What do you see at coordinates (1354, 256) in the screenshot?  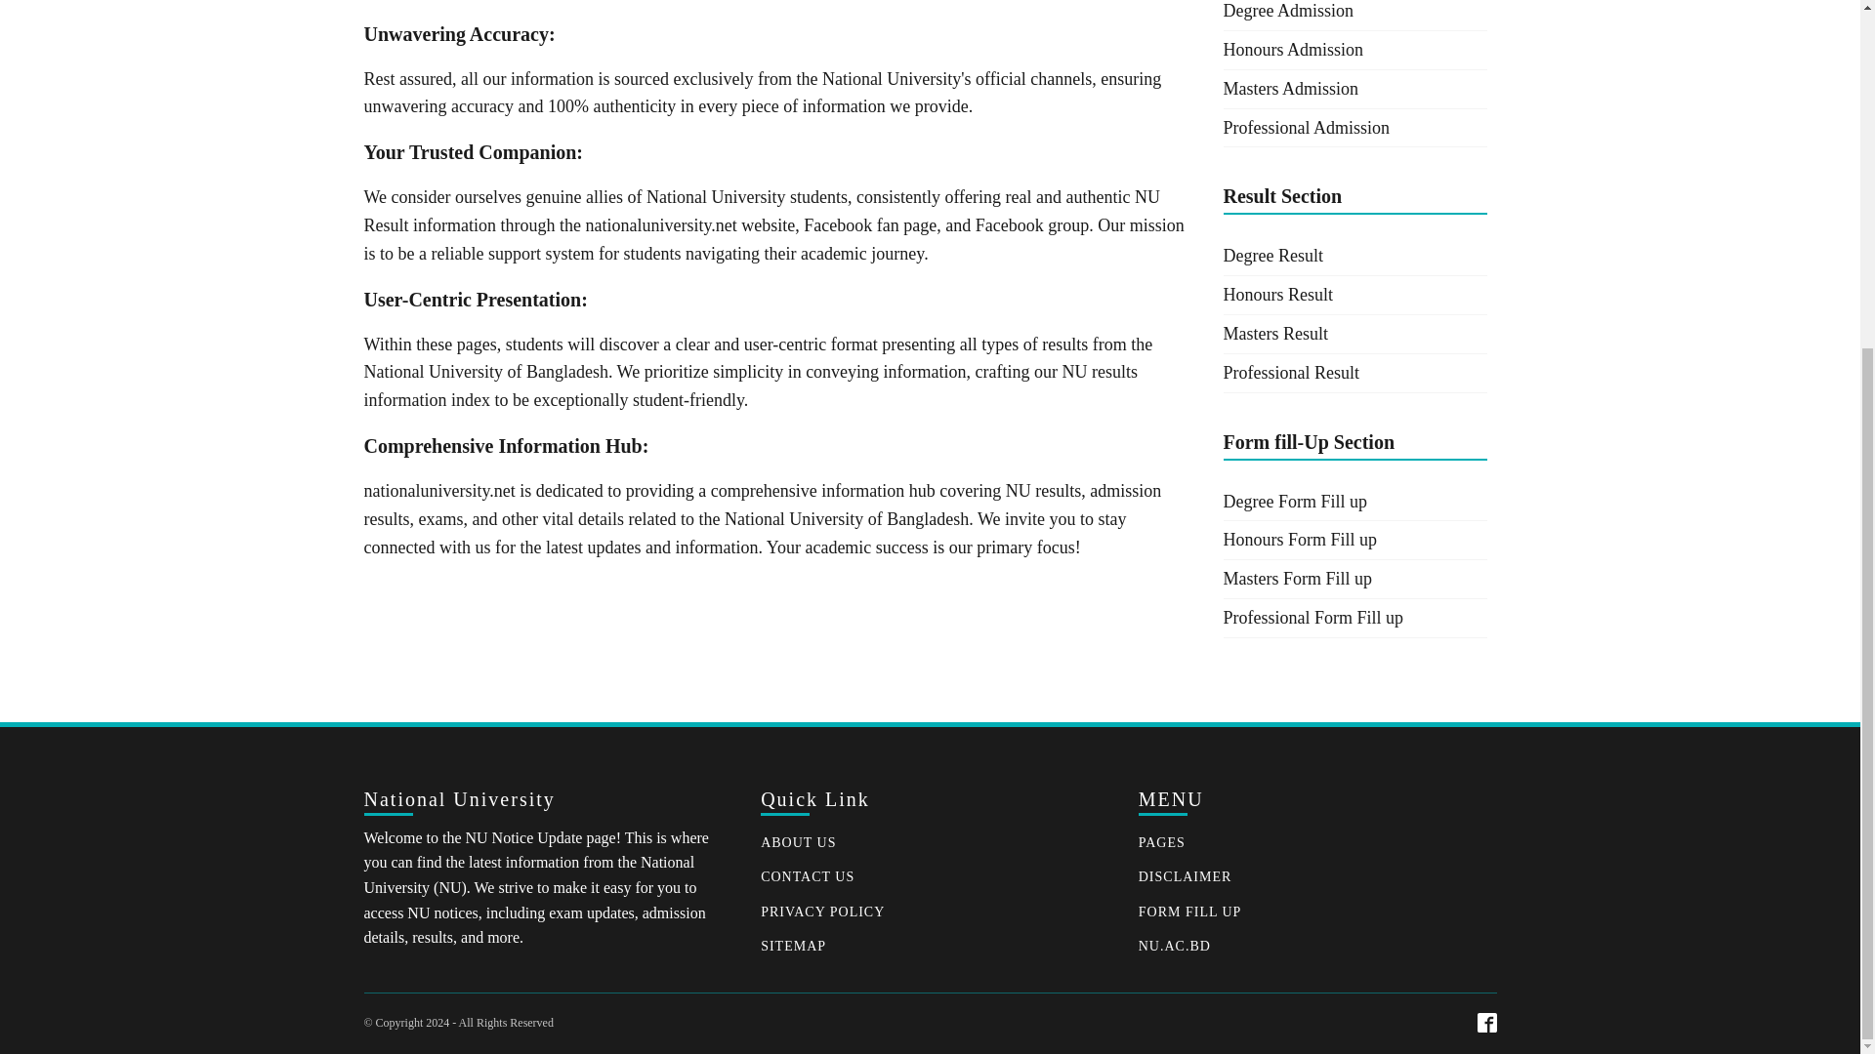 I see `Degree Result` at bounding box center [1354, 256].